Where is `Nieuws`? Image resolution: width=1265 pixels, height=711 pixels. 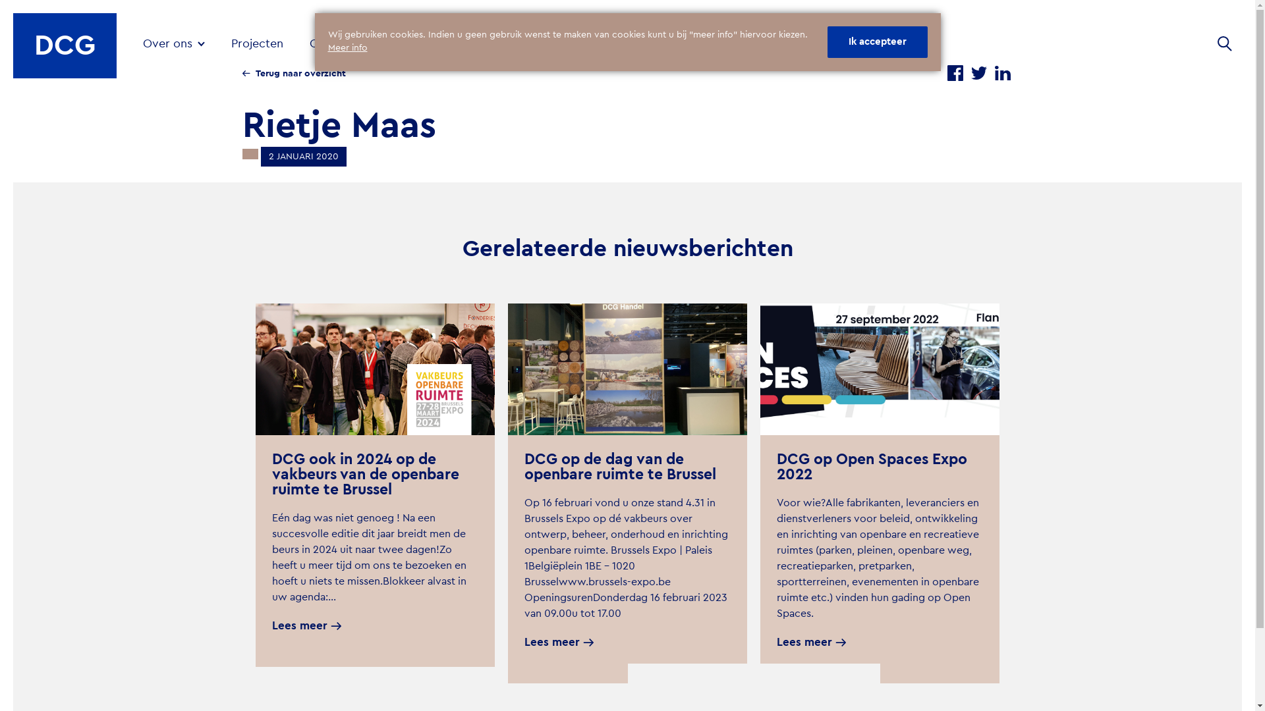 Nieuws is located at coordinates (435, 43).